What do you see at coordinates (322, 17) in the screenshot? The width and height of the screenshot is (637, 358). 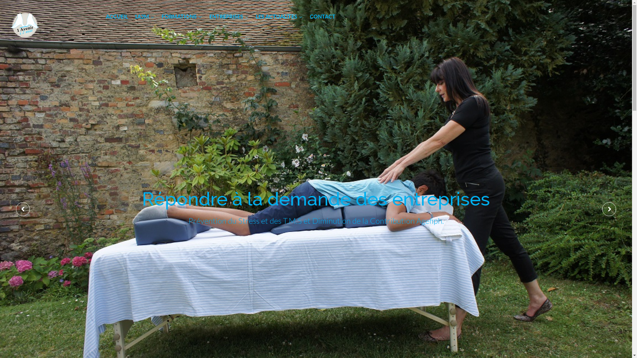 I see `CONTACT` at bounding box center [322, 17].